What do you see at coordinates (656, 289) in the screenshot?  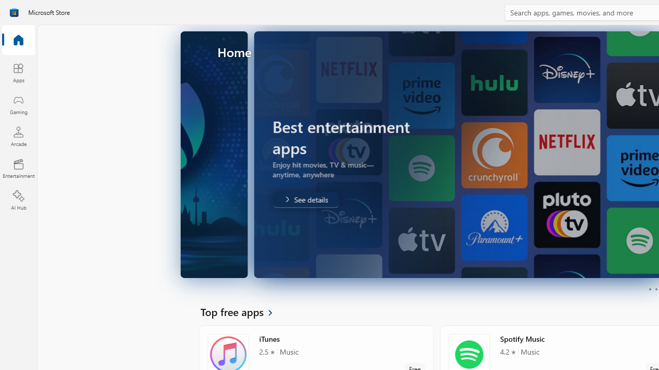 I see `Page 2` at bounding box center [656, 289].